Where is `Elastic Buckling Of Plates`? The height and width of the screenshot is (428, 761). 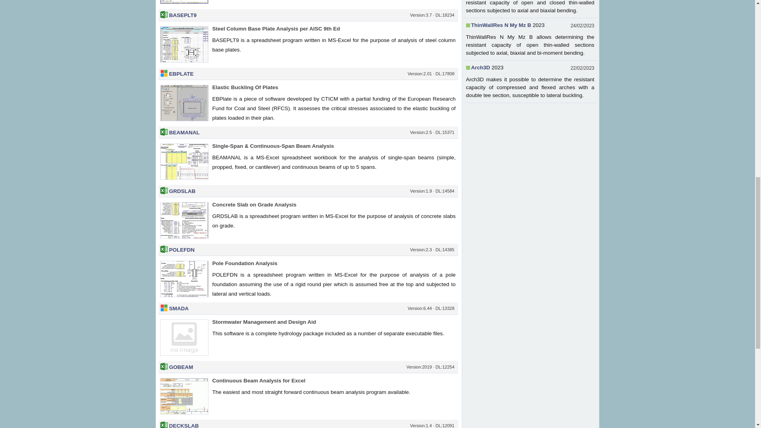
Elastic Buckling Of Plates is located at coordinates (245, 87).